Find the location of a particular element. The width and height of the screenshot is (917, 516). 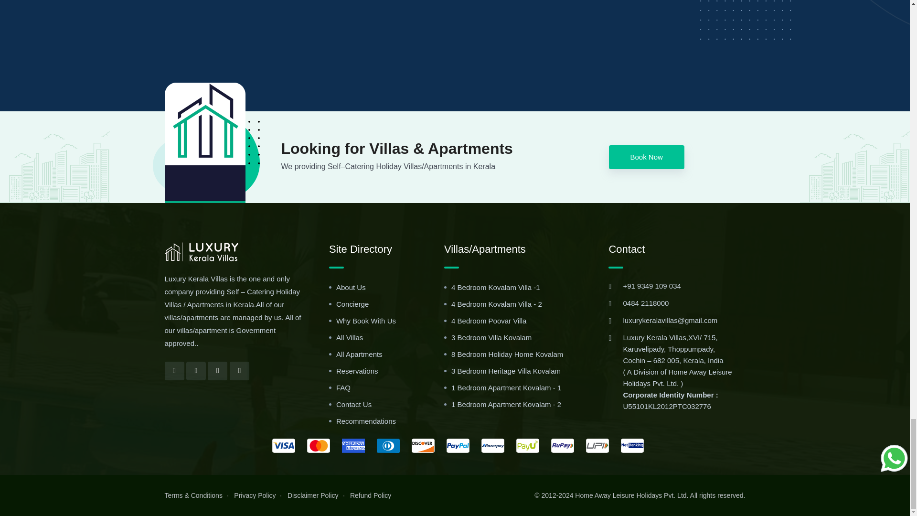

Diners Club is located at coordinates (388, 446).